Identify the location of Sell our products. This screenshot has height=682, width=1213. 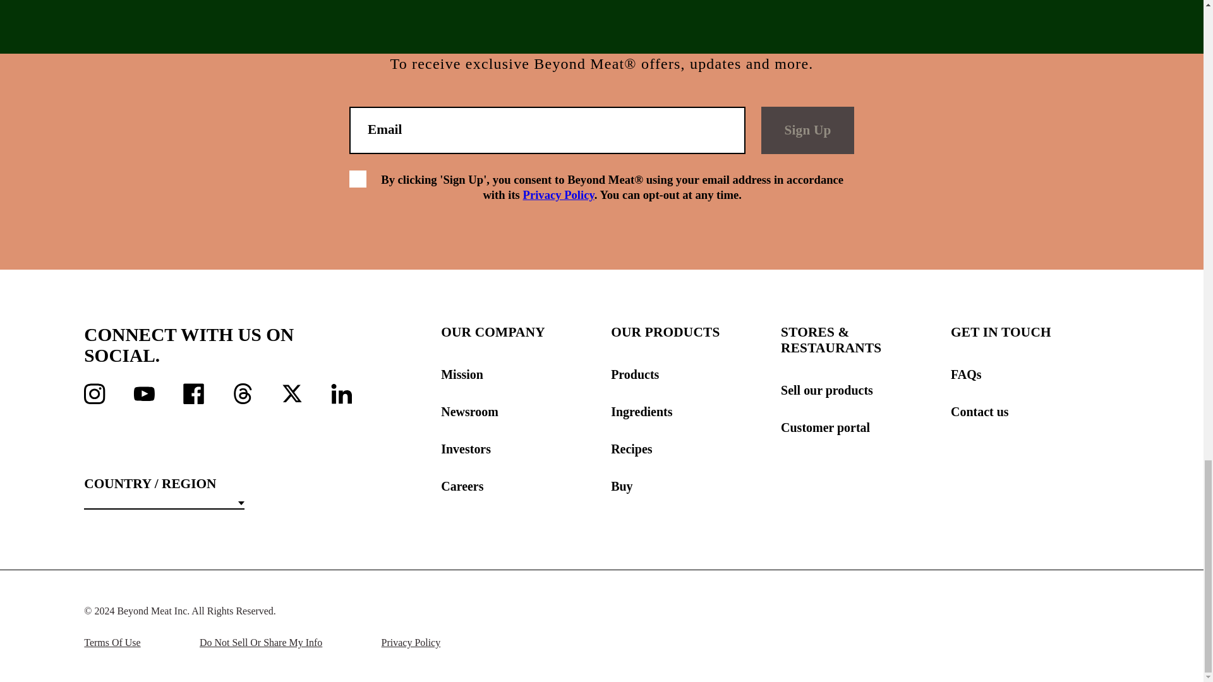
(866, 390).